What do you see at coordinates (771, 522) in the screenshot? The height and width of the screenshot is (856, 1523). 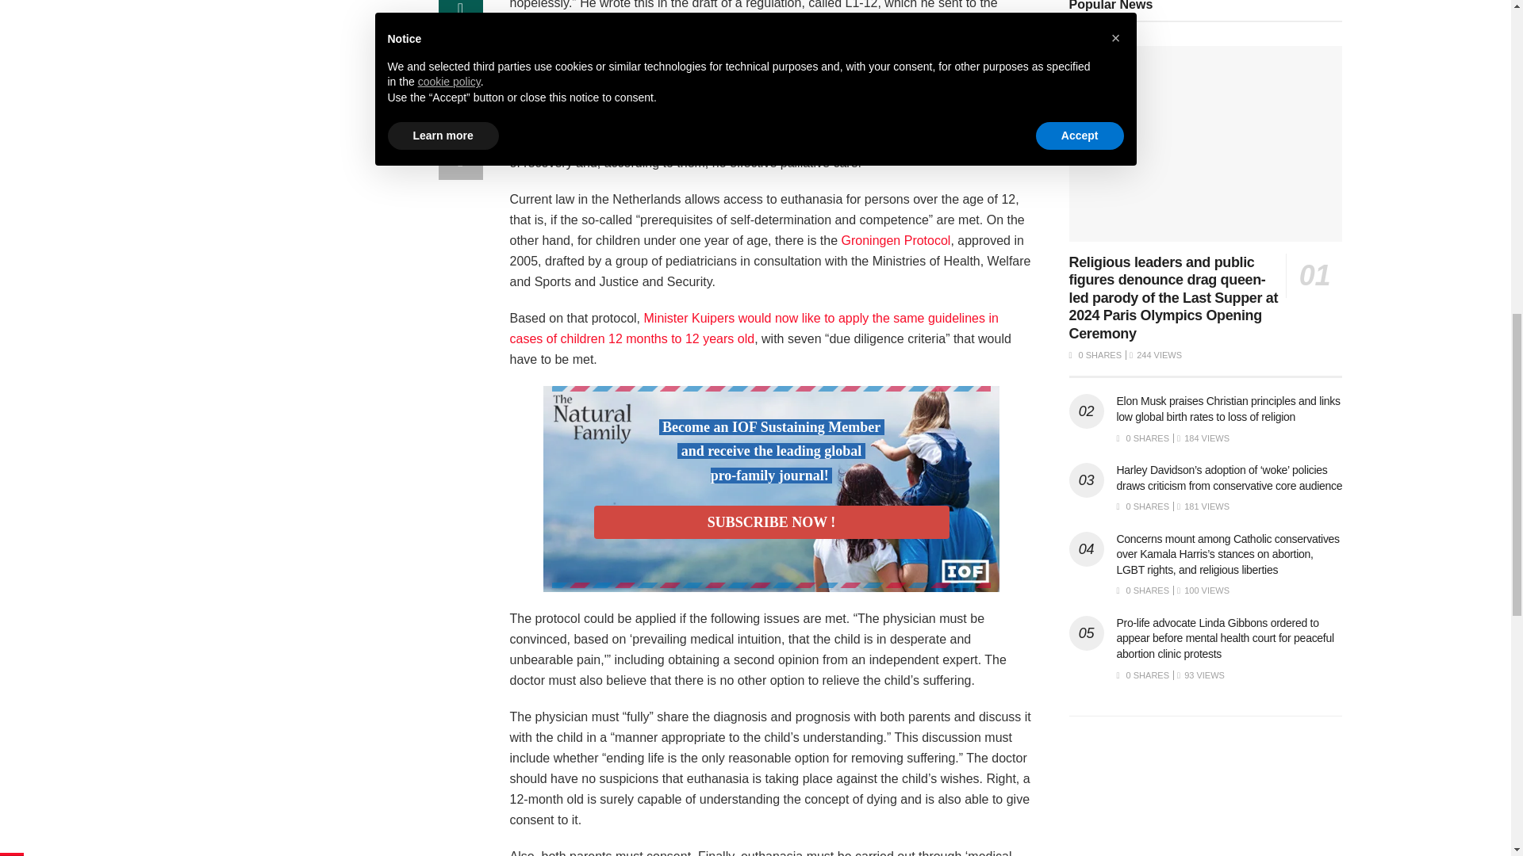 I see `SUBSCRIBE NOW !` at bounding box center [771, 522].